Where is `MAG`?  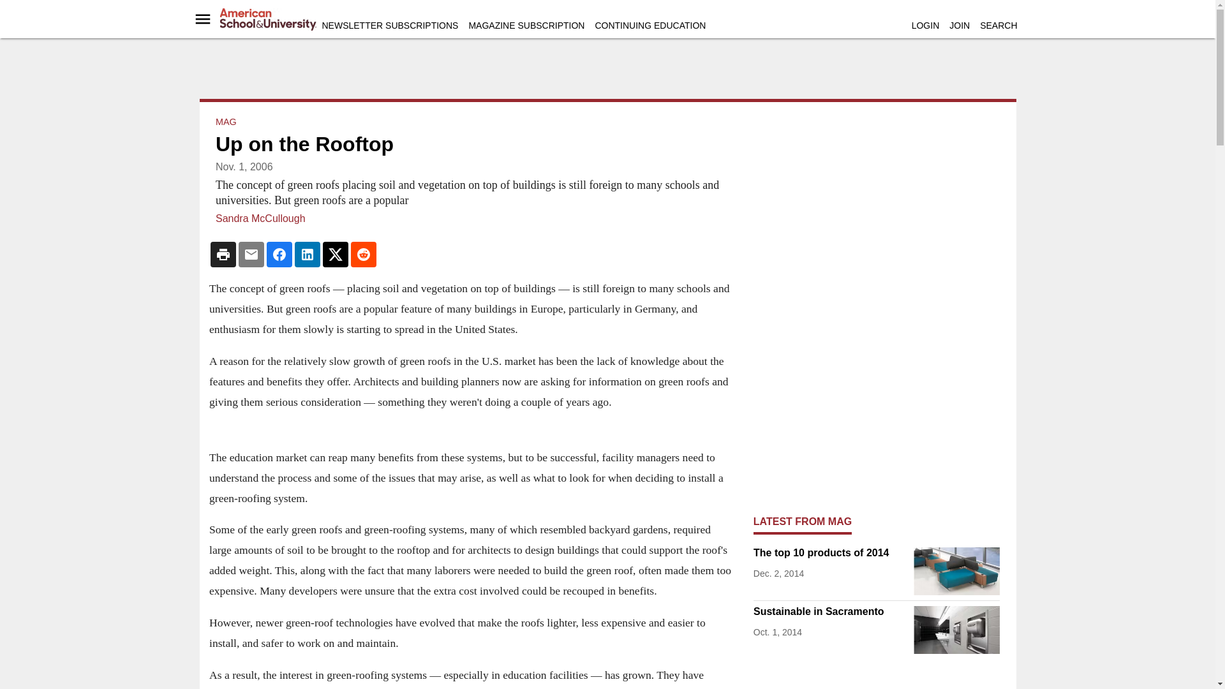
MAG is located at coordinates (226, 121).